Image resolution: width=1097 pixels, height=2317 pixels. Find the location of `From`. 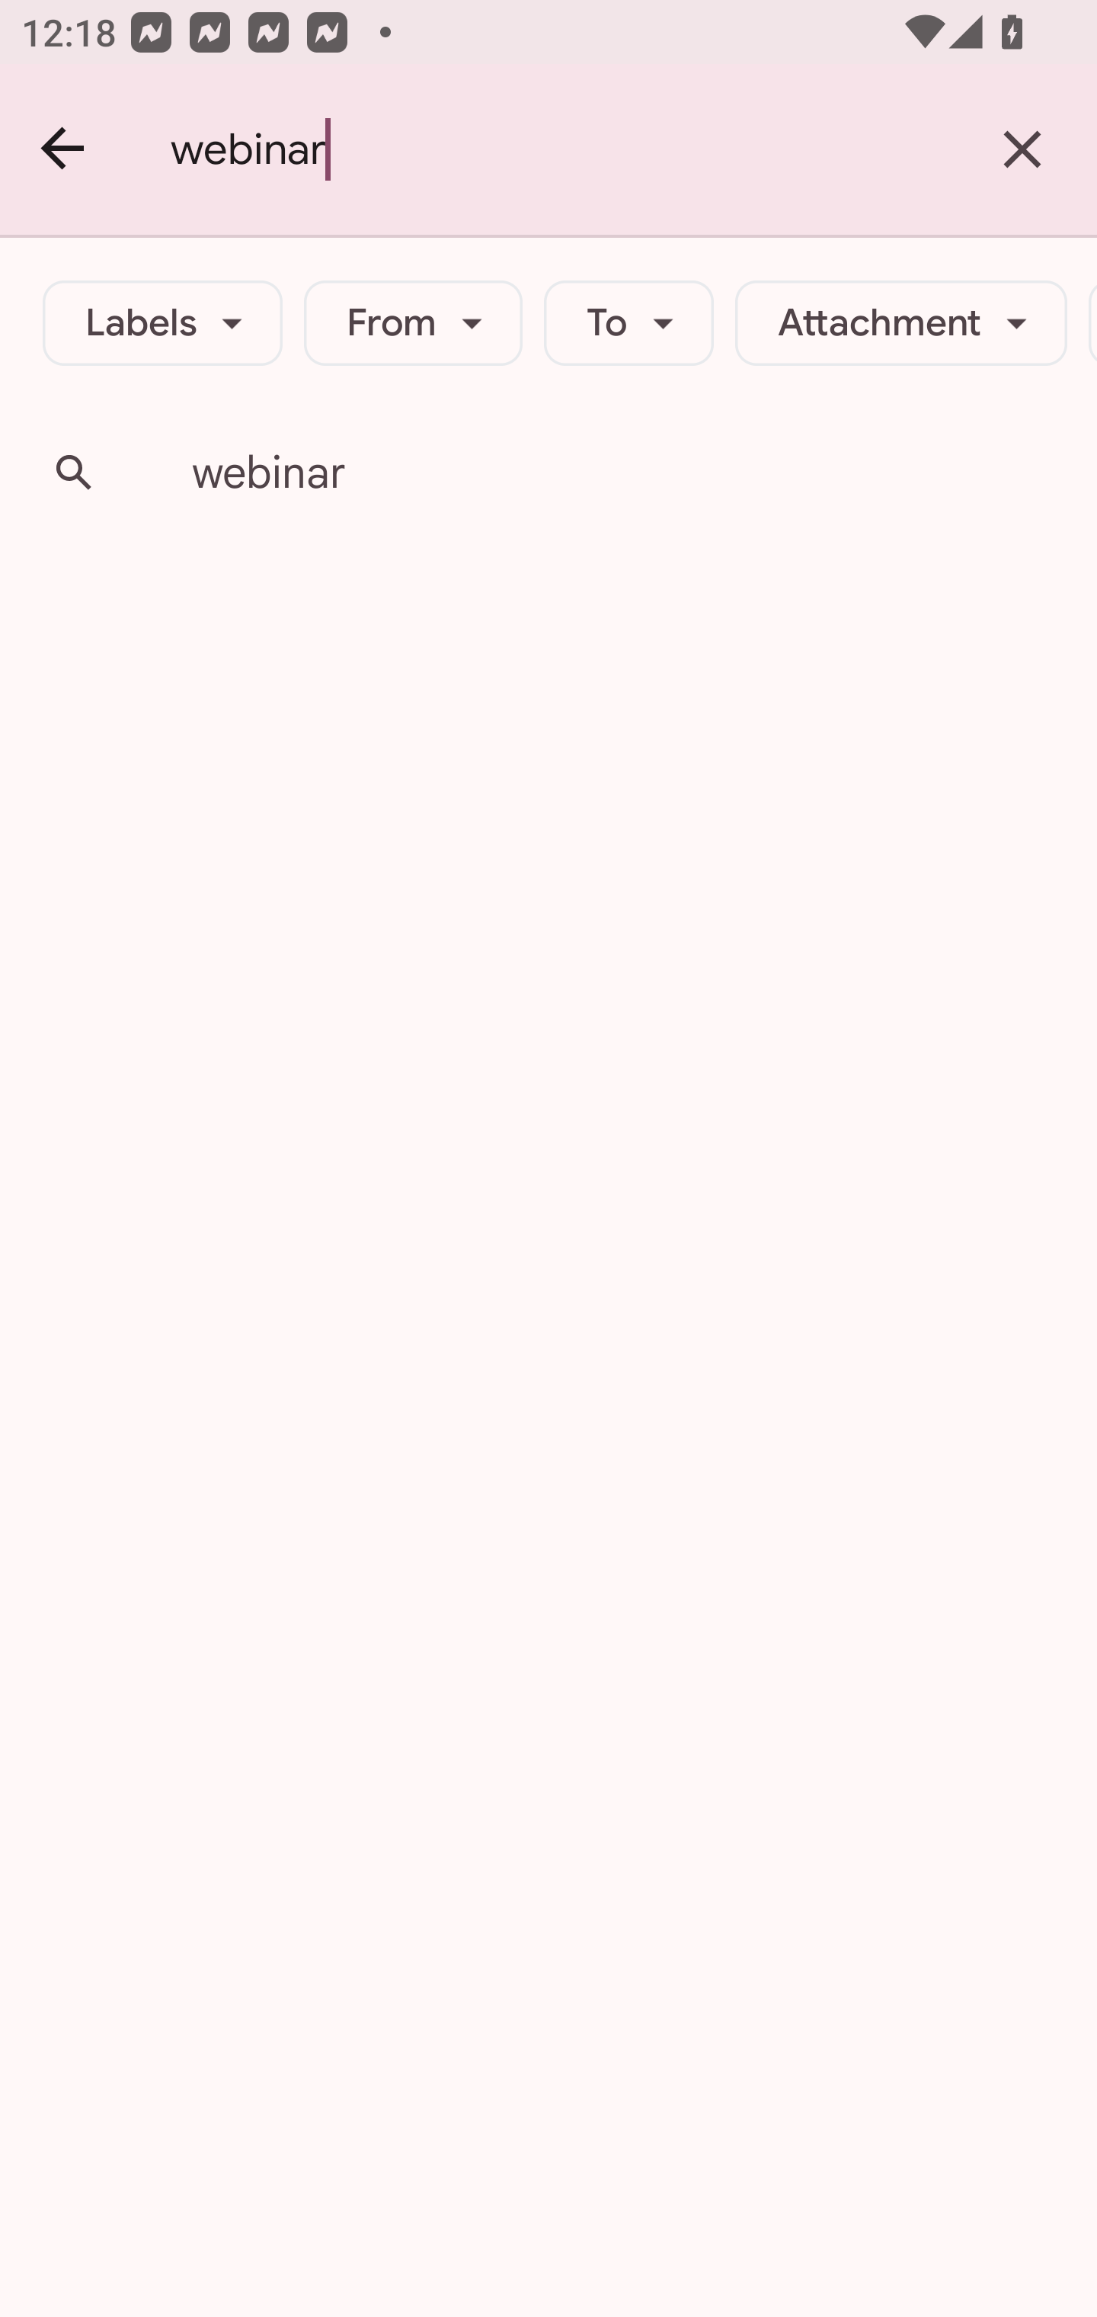

From is located at coordinates (413, 323).